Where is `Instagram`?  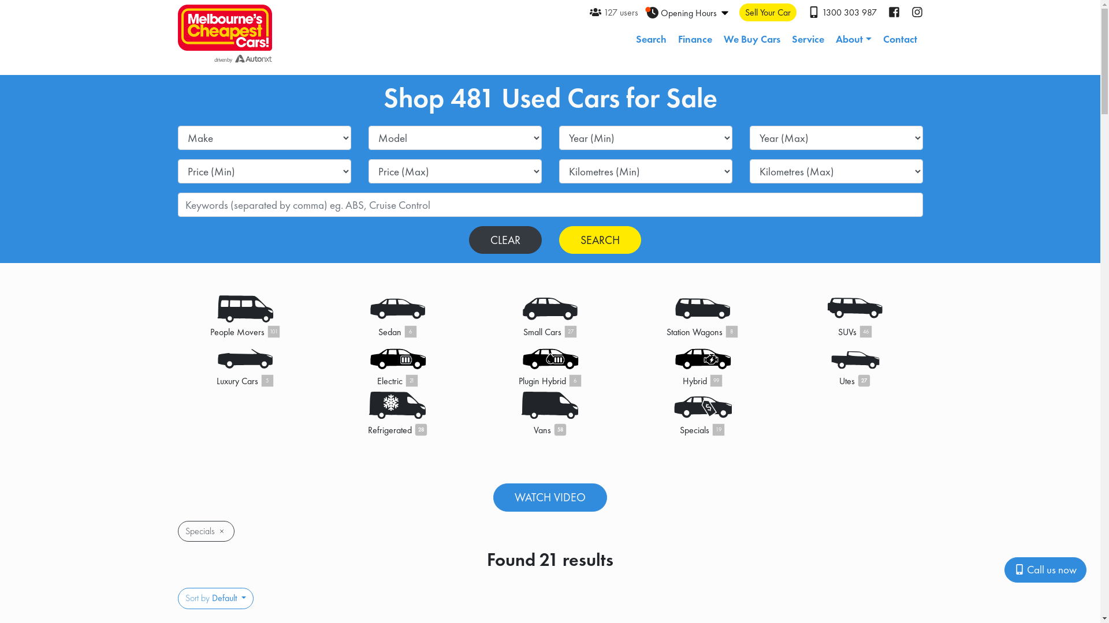 Instagram is located at coordinates (917, 13).